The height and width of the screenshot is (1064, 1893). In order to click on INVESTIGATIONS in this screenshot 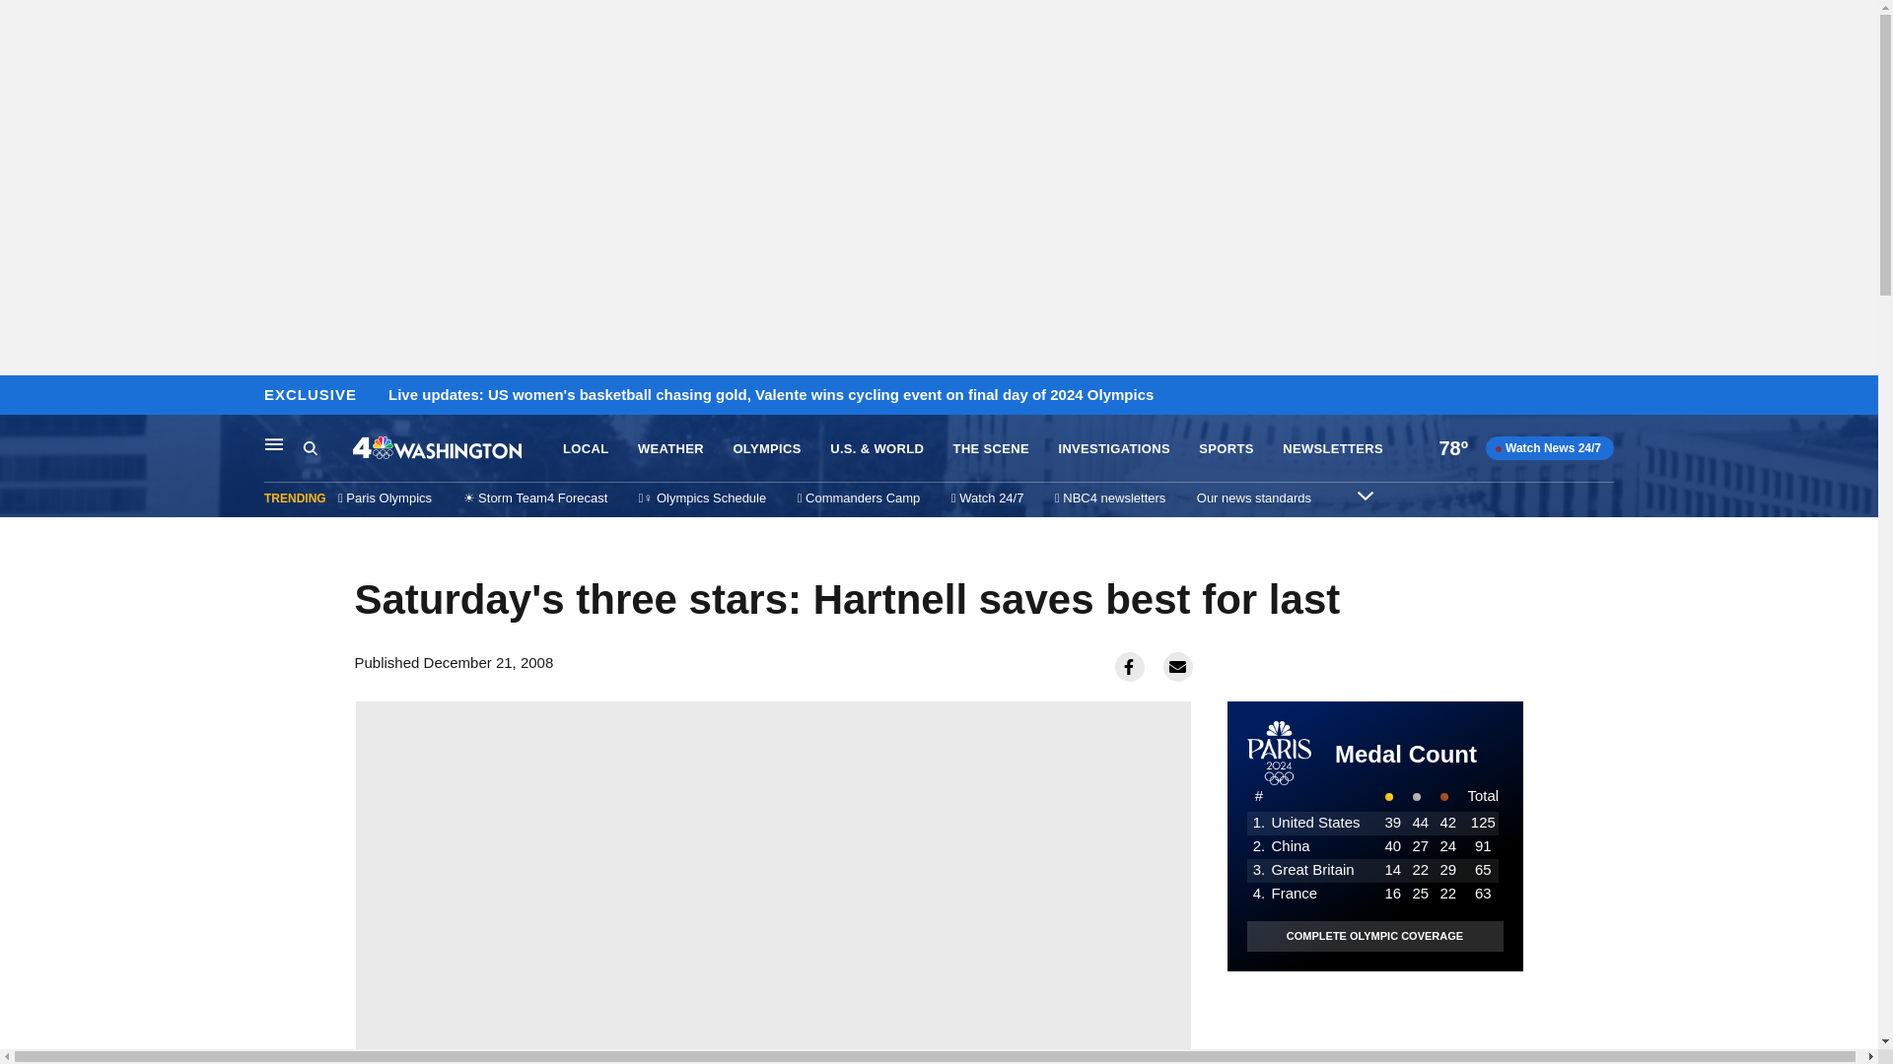, I will do `click(1114, 449)`.